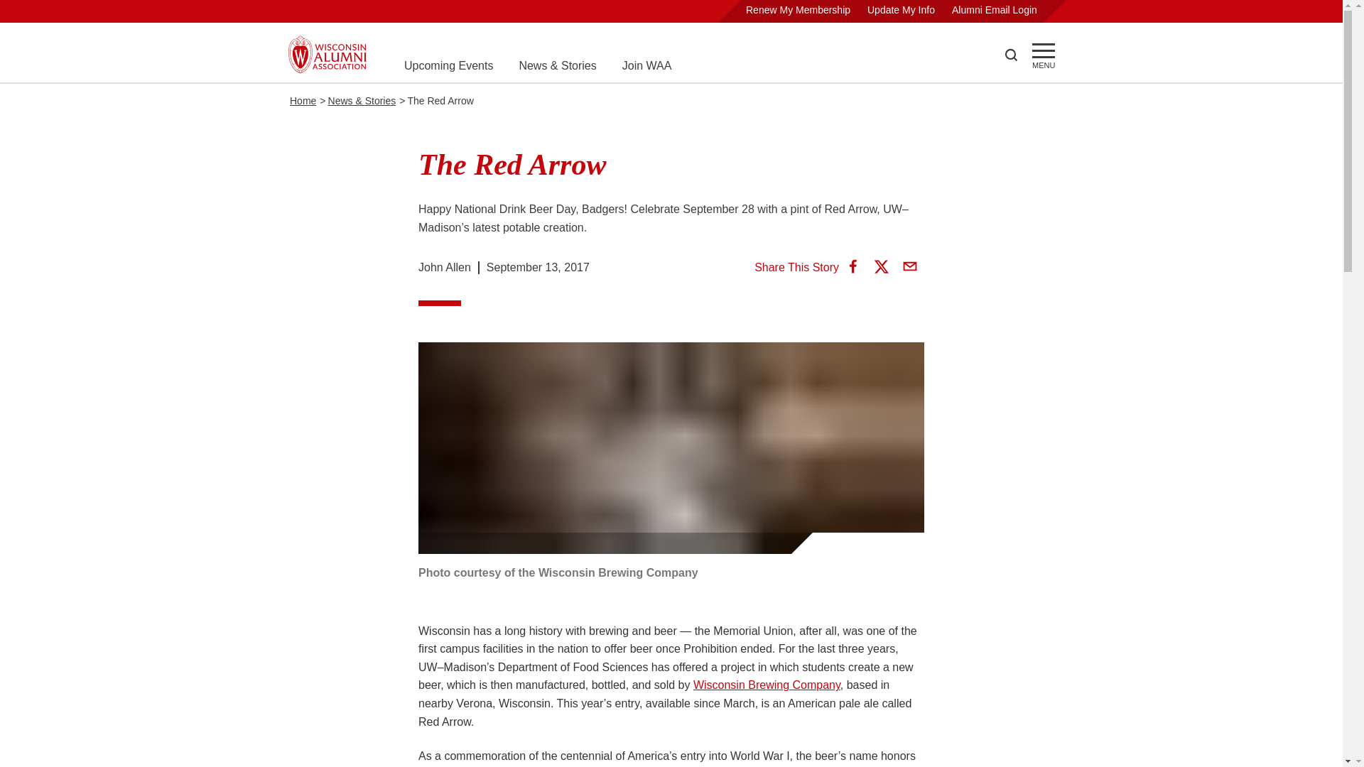  What do you see at coordinates (766, 685) in the screenshot?
I see `Wisconsin Brewing Company` at bounding box center [766, 685].